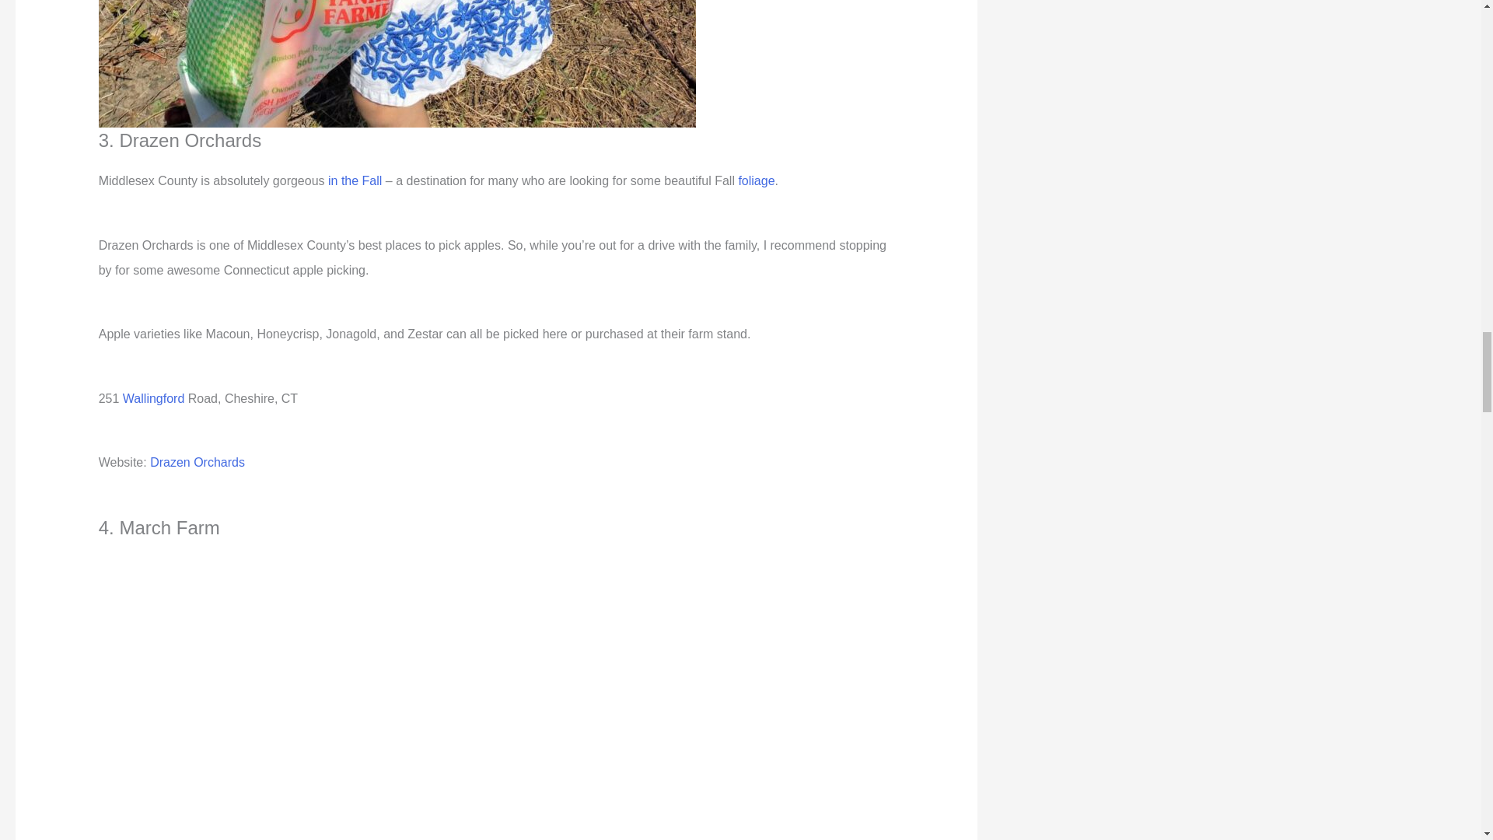 This screenshot has height=840, width=1493. I want to click on foliage, so click(756, 180).